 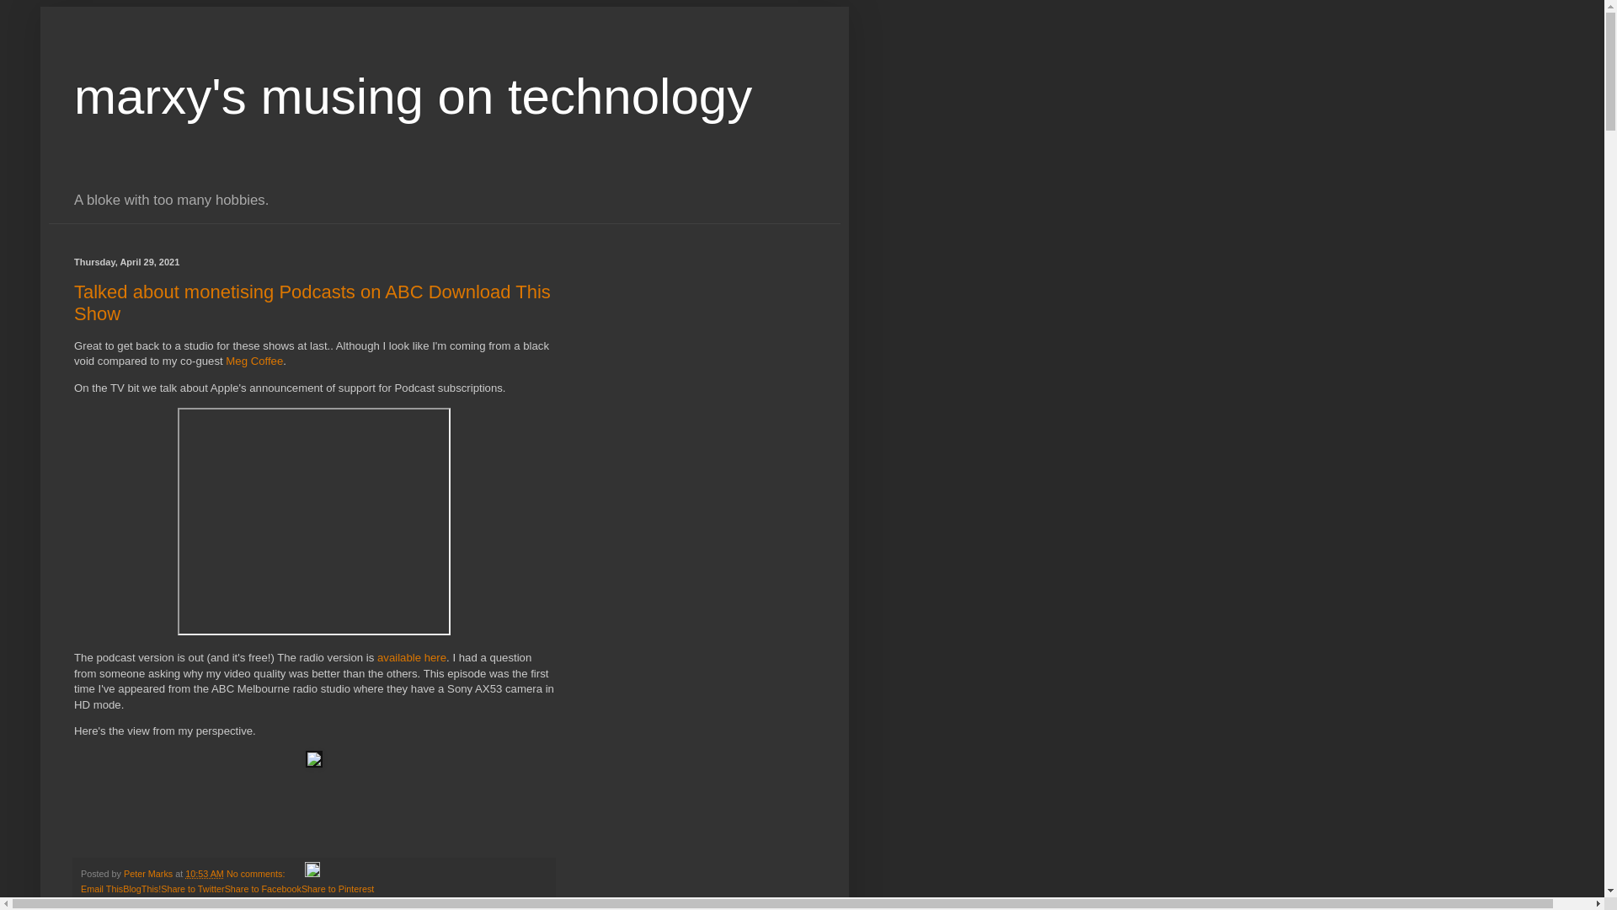 What do you see at coordinates (411, 657) in the screenshot?
I see `available here` at bounding box center [411, 657].